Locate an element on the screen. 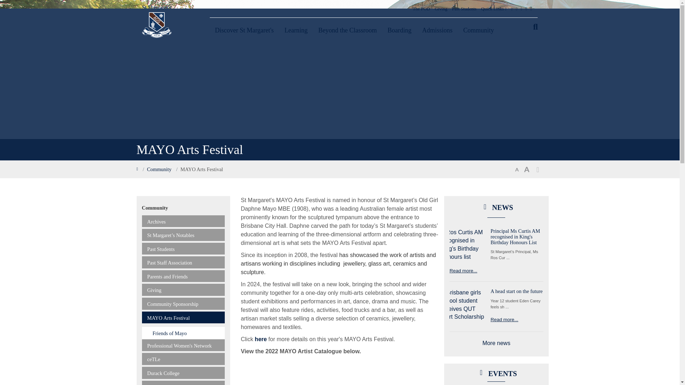  Youtube is located at coordinates (522, 9).